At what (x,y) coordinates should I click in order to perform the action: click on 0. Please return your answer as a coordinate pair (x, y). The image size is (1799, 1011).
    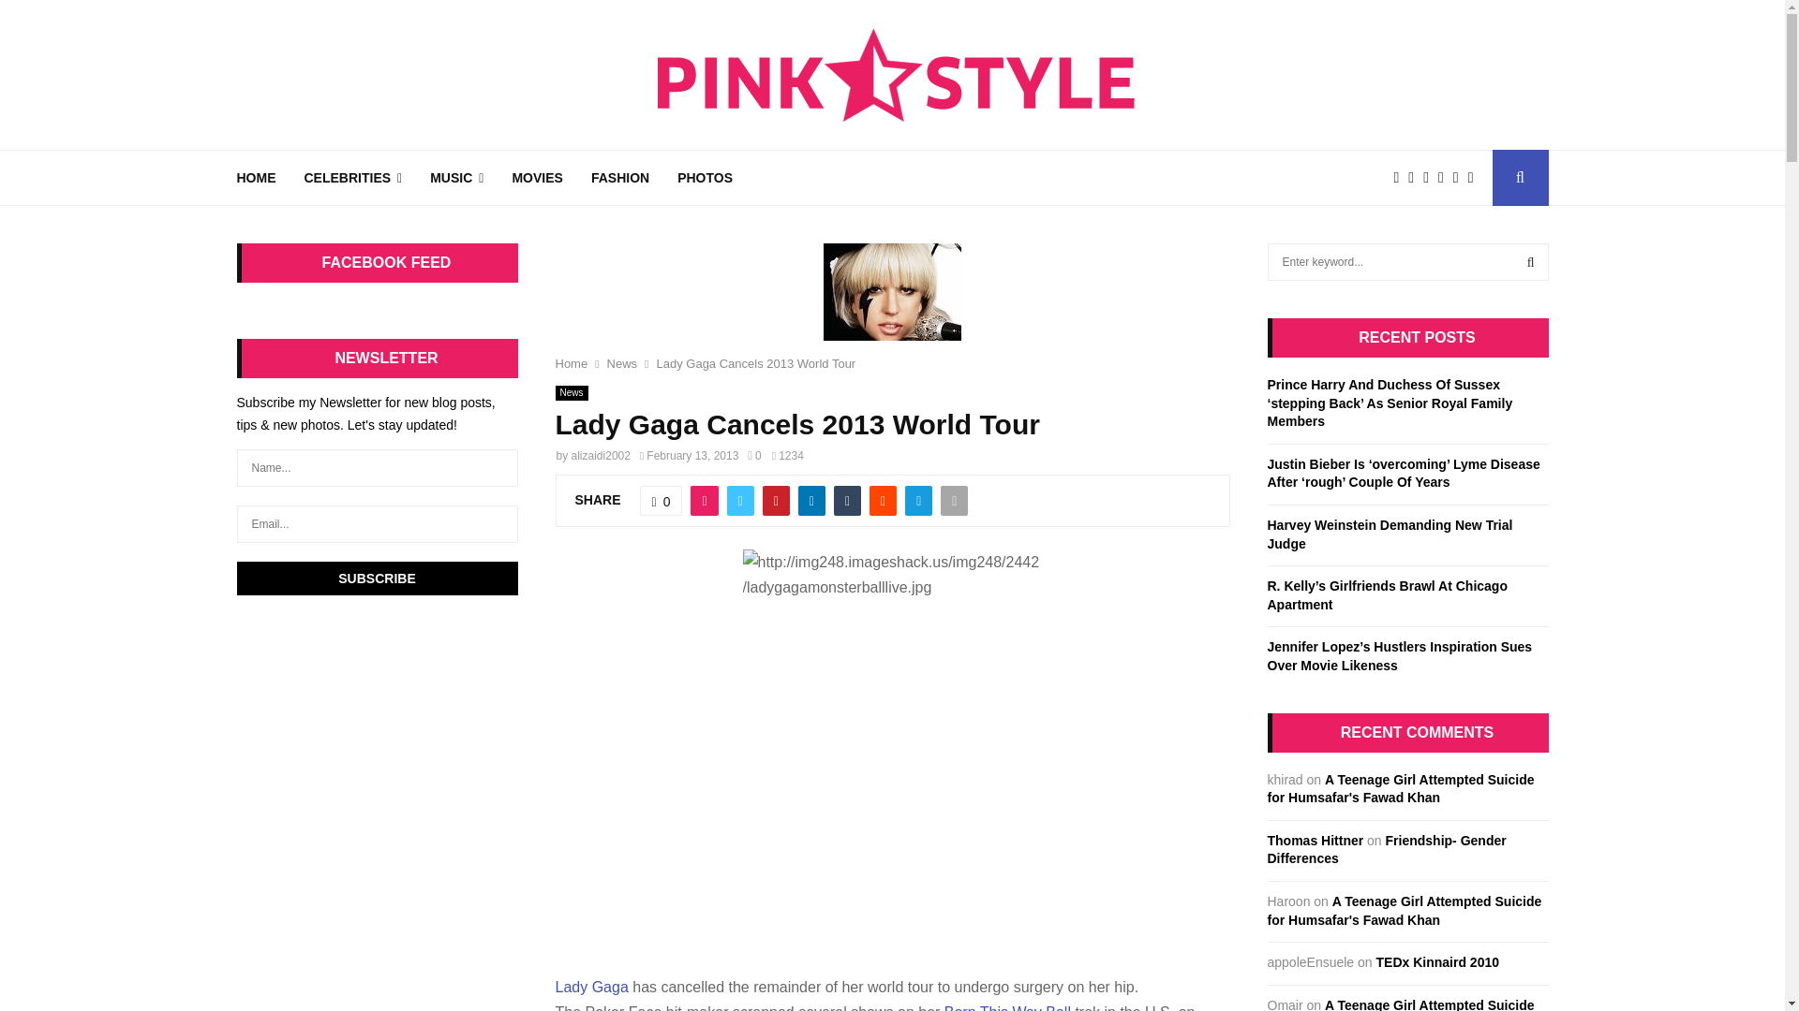
    Looking at the image, I should click on (754, 455).